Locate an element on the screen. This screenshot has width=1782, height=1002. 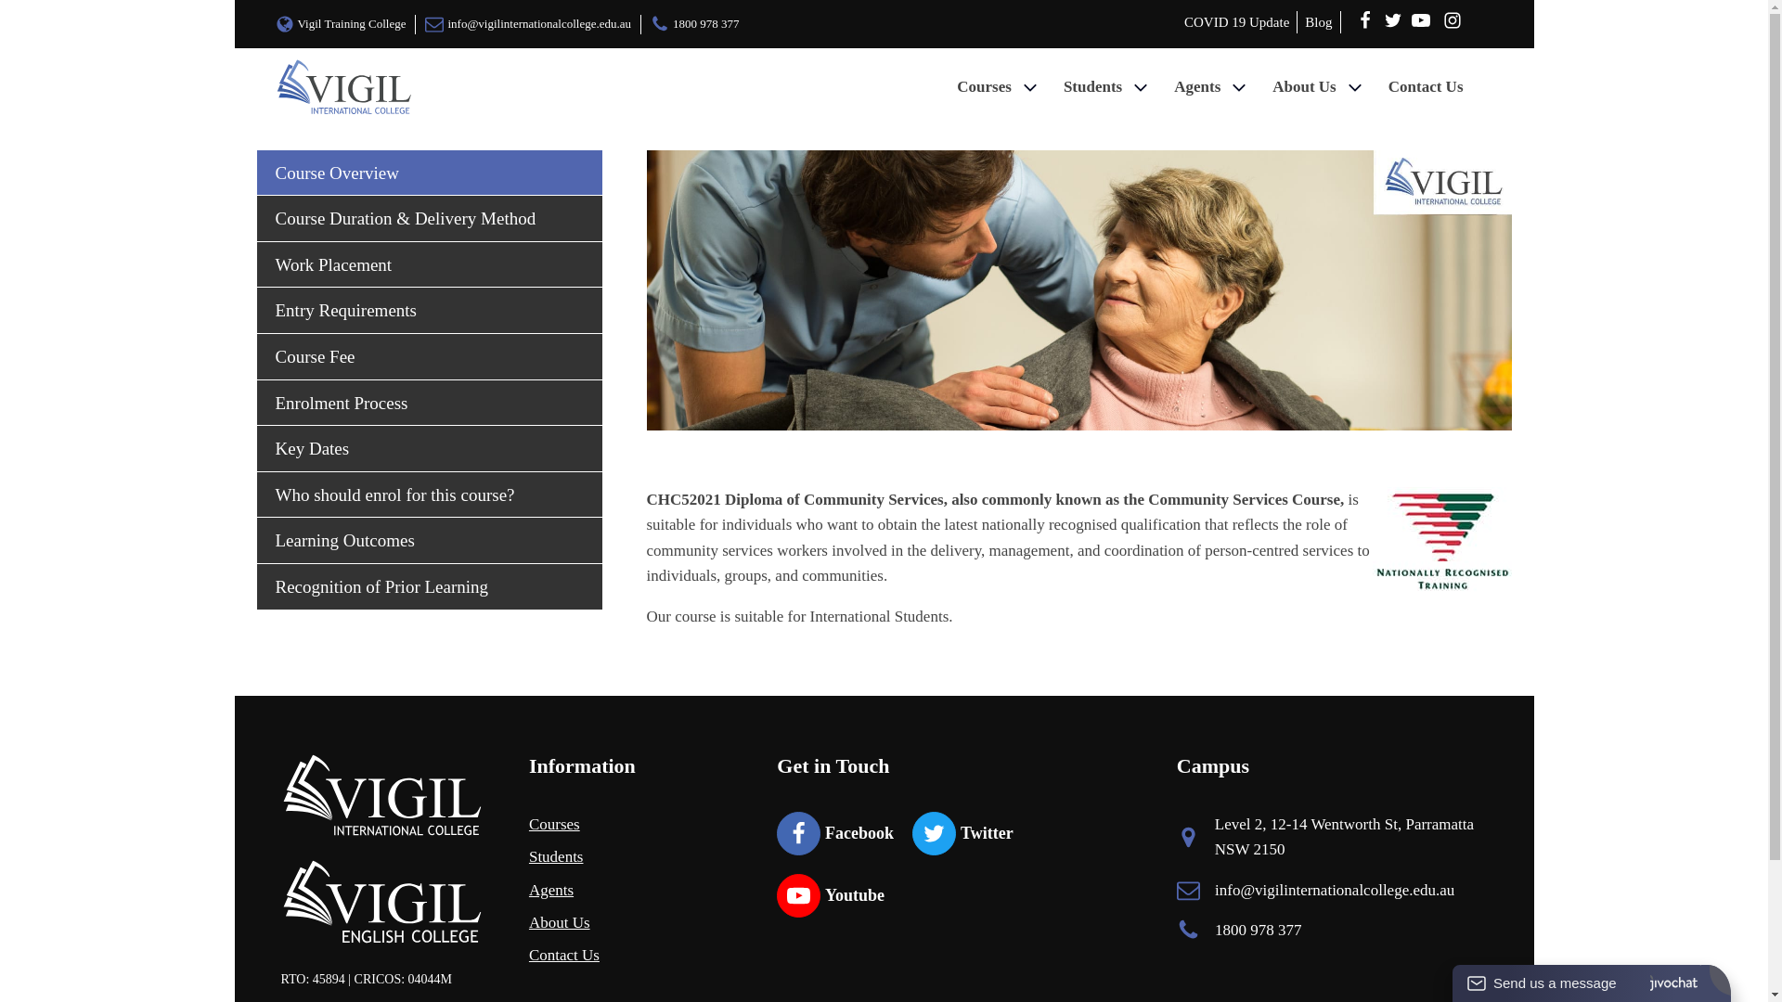
Courses is located at coordinates (999, 87).